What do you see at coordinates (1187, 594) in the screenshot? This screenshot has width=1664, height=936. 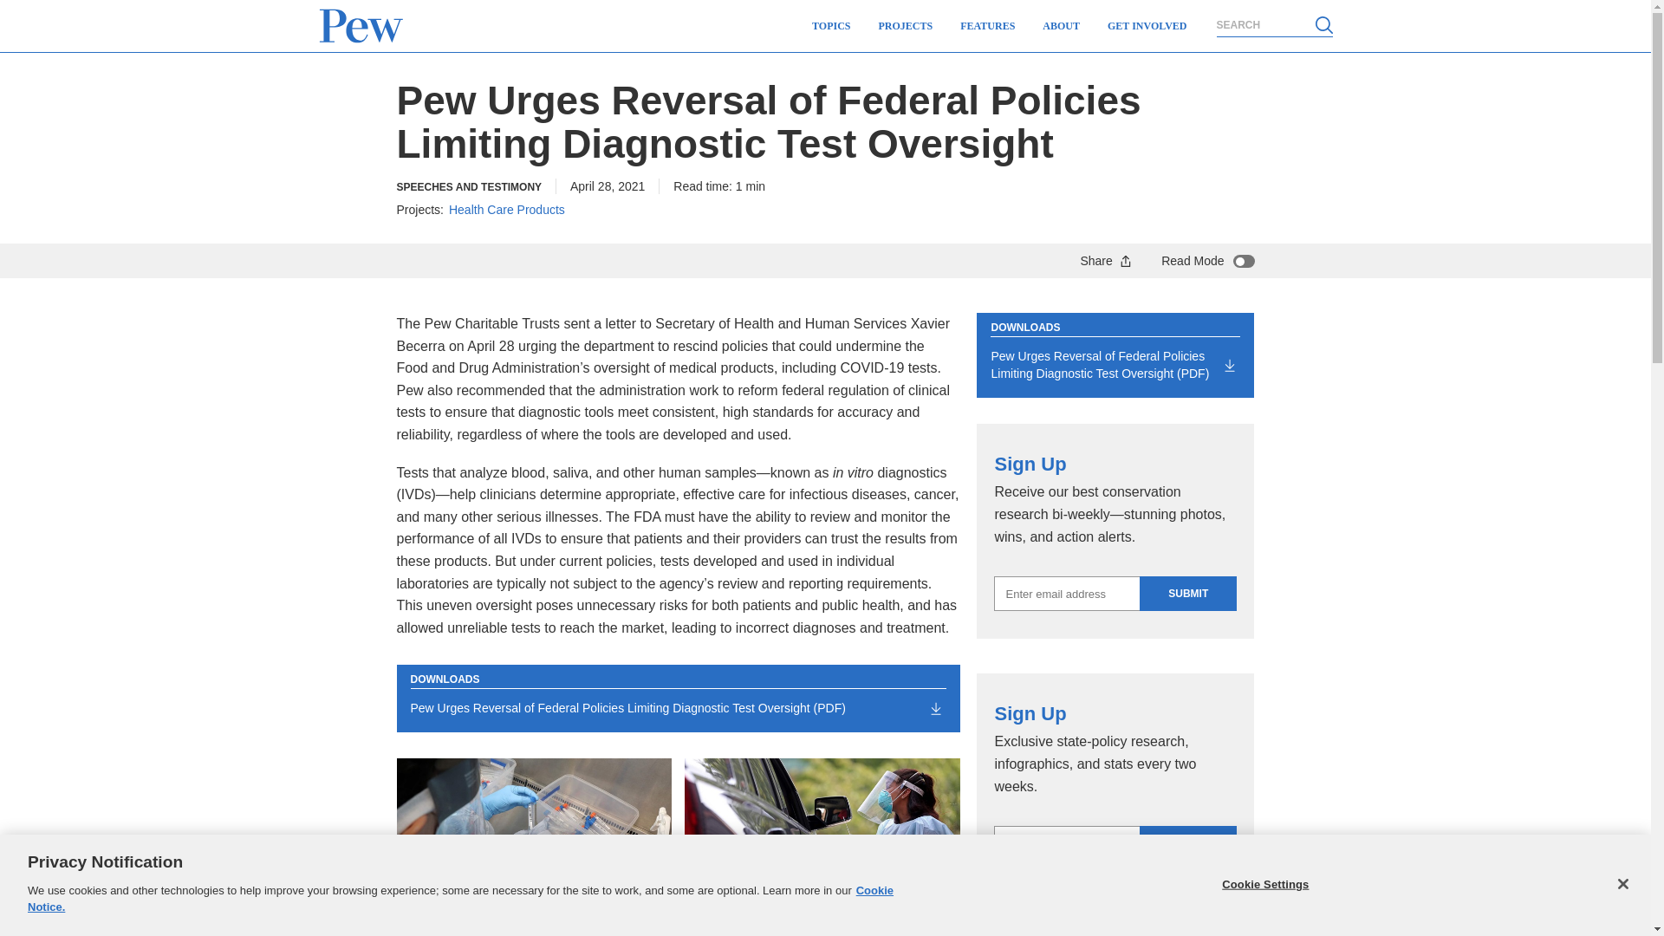 I see `Submit` at bounding box center [1187, 594].